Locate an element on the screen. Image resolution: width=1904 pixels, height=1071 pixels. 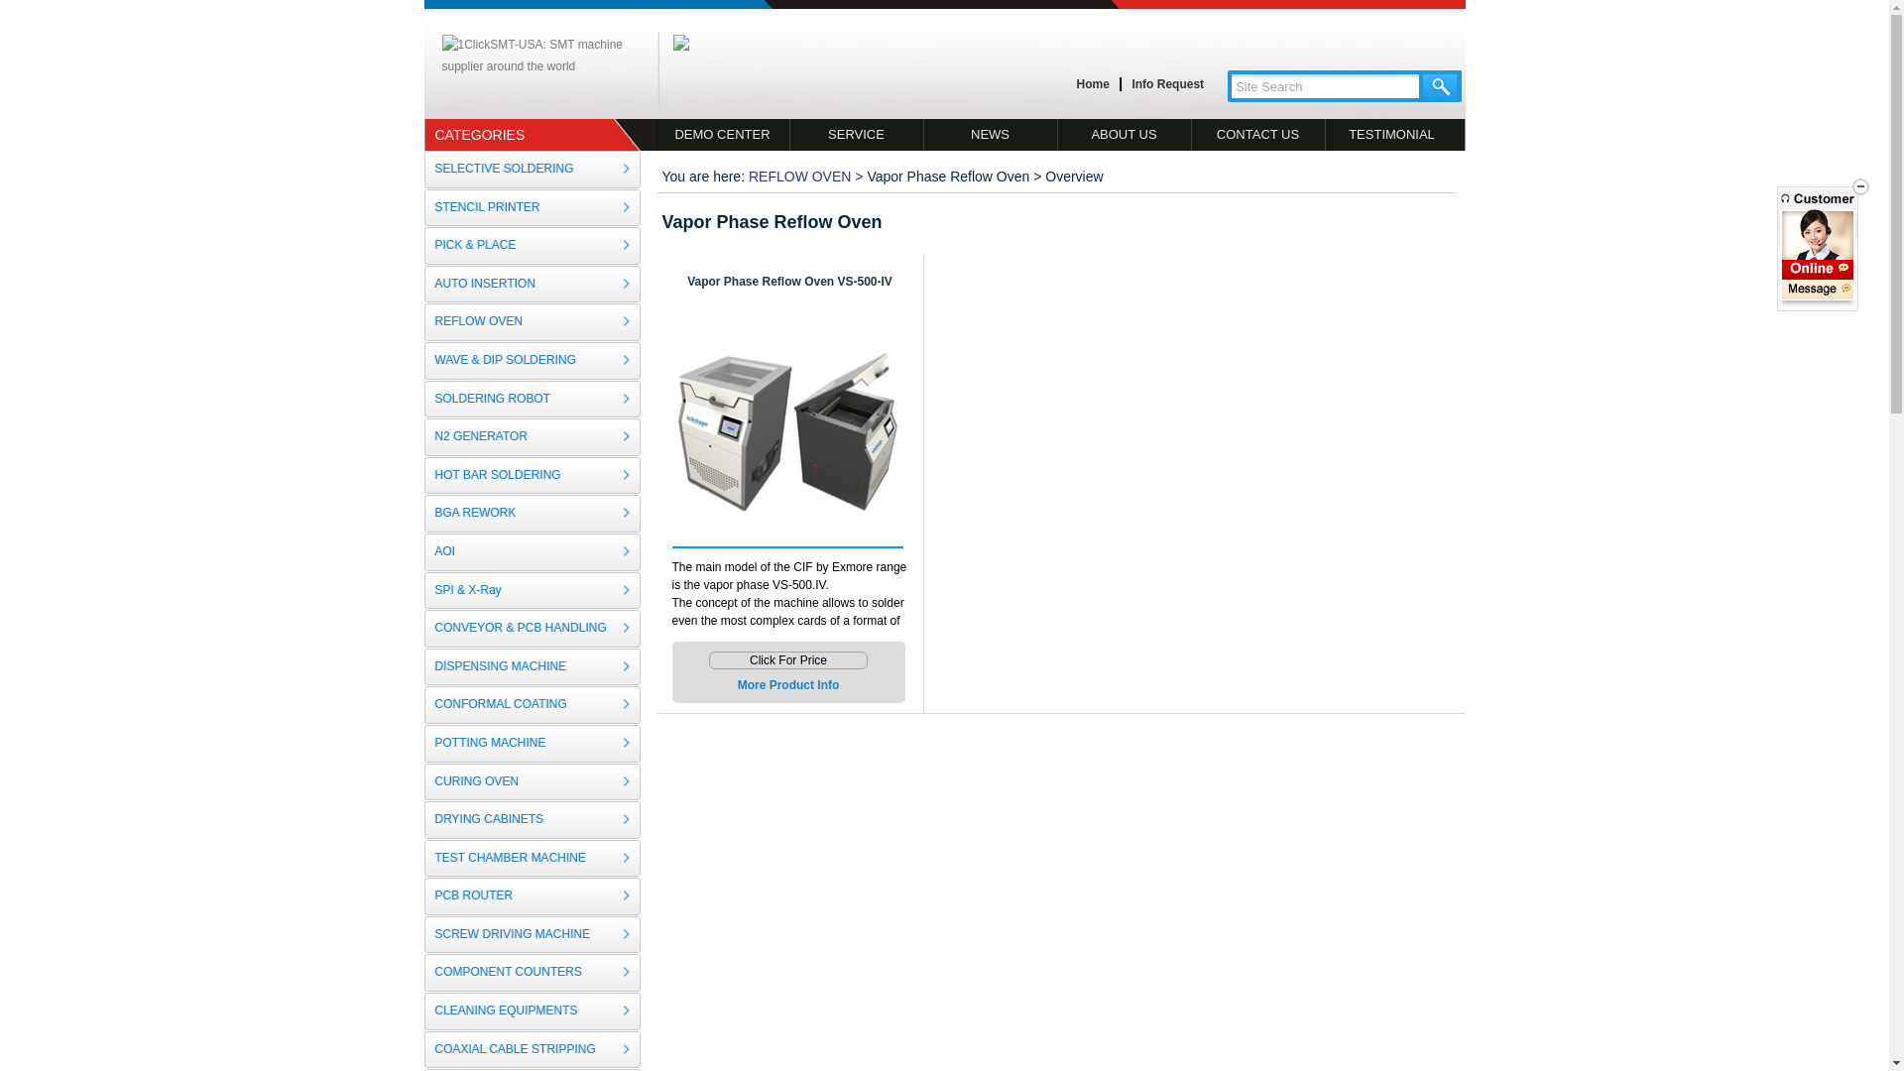
COAXIAL CABLE STRIPPING is located at coordinates (533, 1050).